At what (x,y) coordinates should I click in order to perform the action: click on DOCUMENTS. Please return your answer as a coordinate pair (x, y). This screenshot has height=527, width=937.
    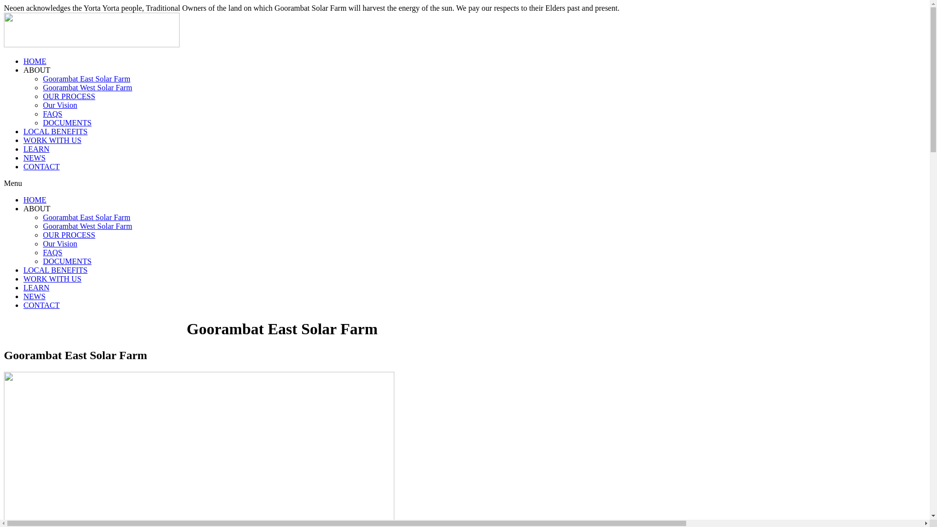
    Looking at the image, I should click on (67, 262).